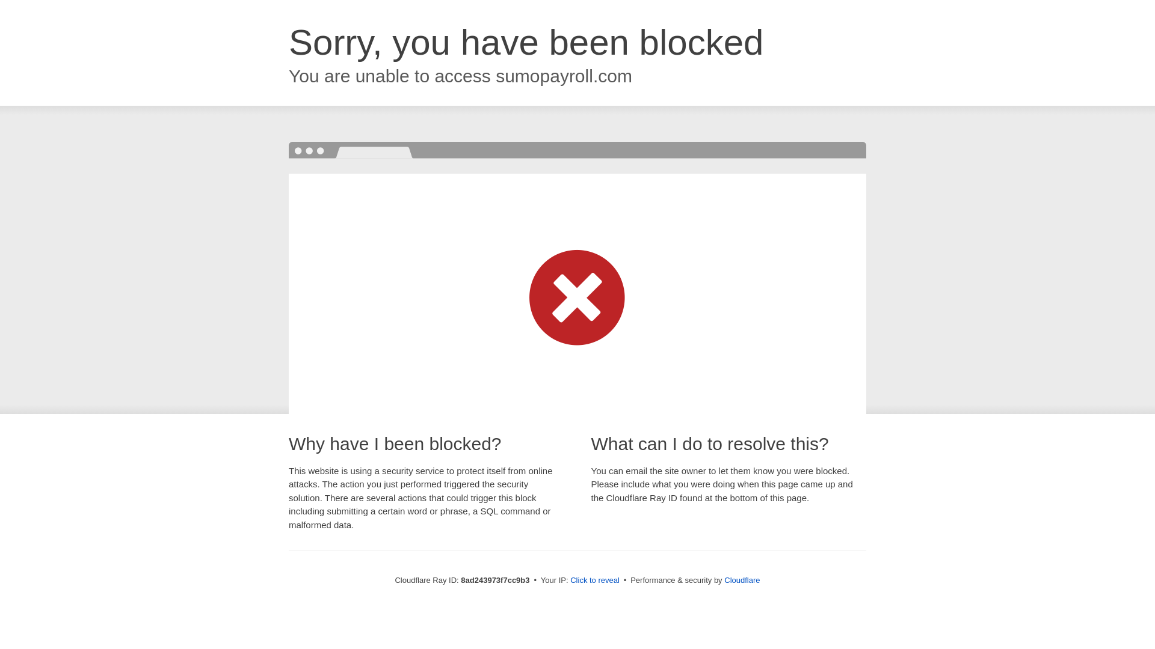  Describe the element at coordinates (594, 580) in the screenshot. I see `Click to reveal` at that location.